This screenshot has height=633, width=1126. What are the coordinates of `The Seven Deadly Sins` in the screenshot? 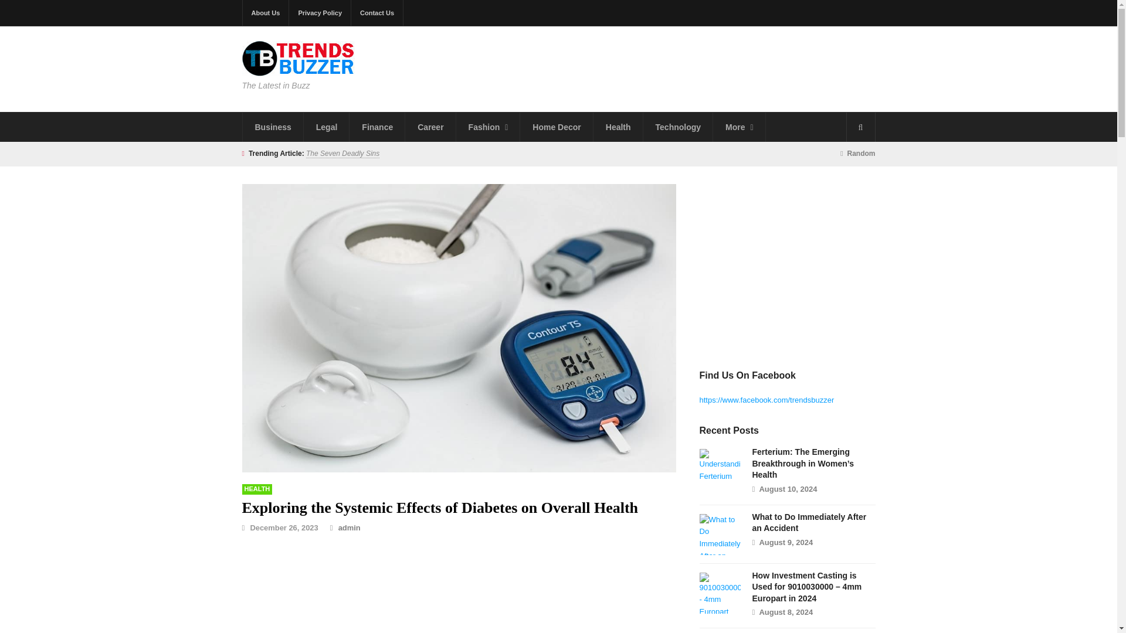 It's located at (342, 154).